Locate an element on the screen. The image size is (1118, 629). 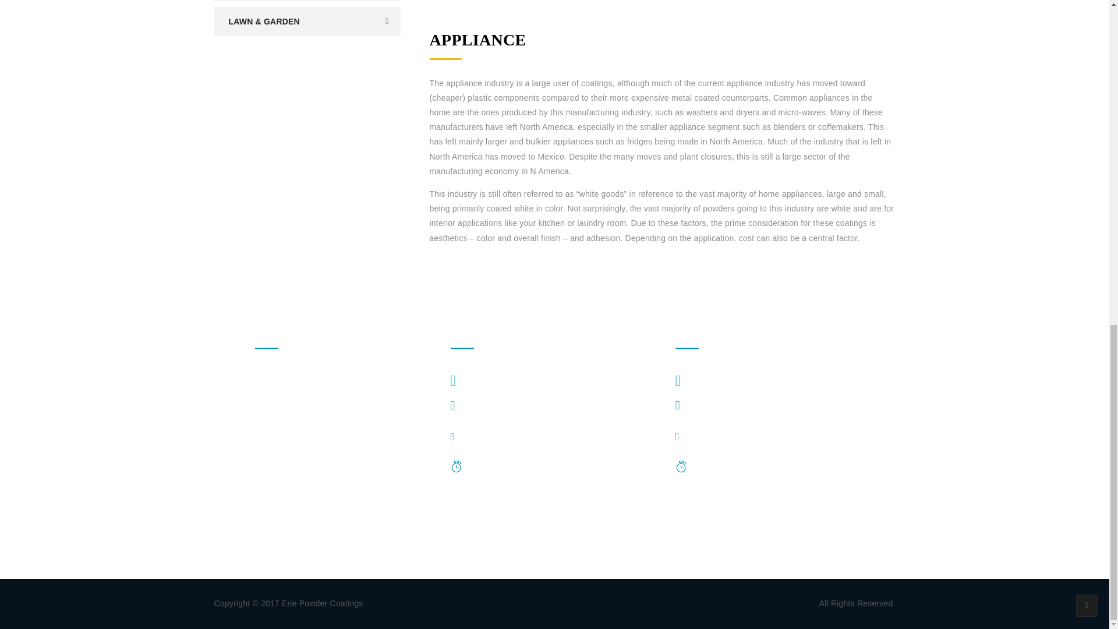
Links is located at coordinates (264, 510).